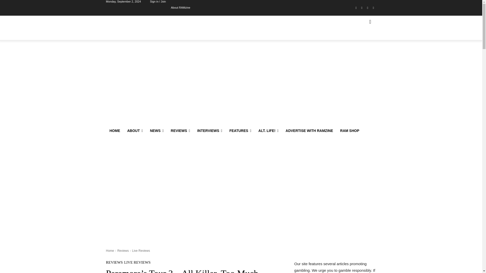 This screenshot has width=486, height=273. I want to click on Twitter, so click(368, 8).